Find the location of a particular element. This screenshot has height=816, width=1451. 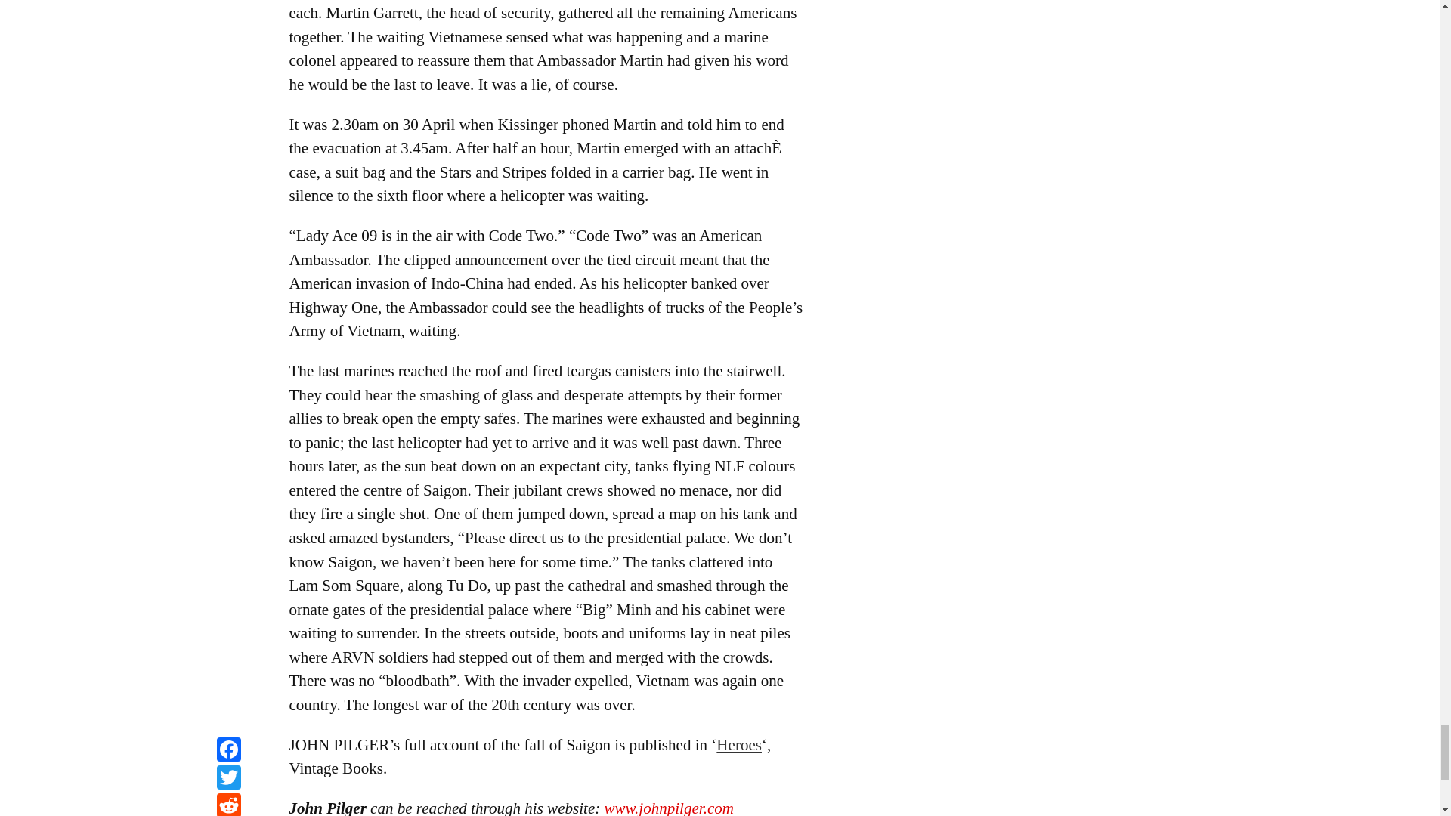

www.johnpilger.com is located at coordinates (670, 808).